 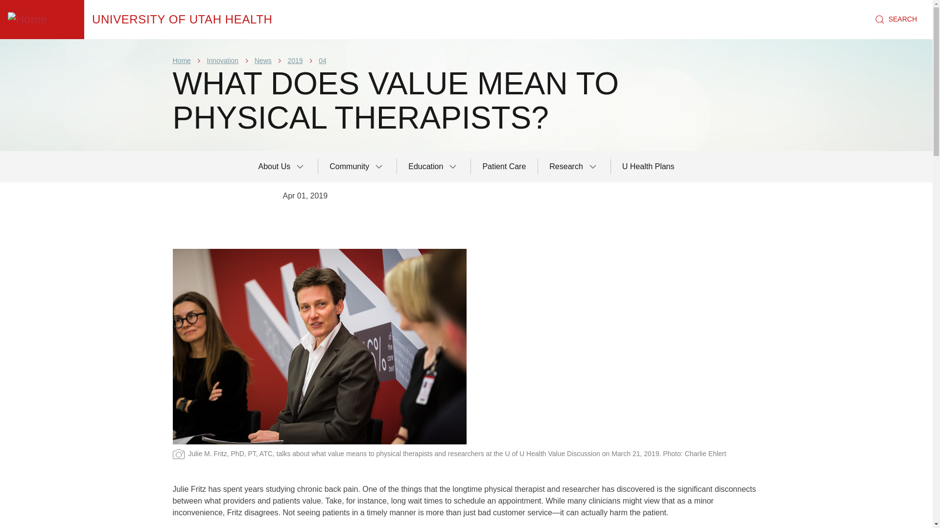 I want to click on 2019, so click(x=295, y=60).